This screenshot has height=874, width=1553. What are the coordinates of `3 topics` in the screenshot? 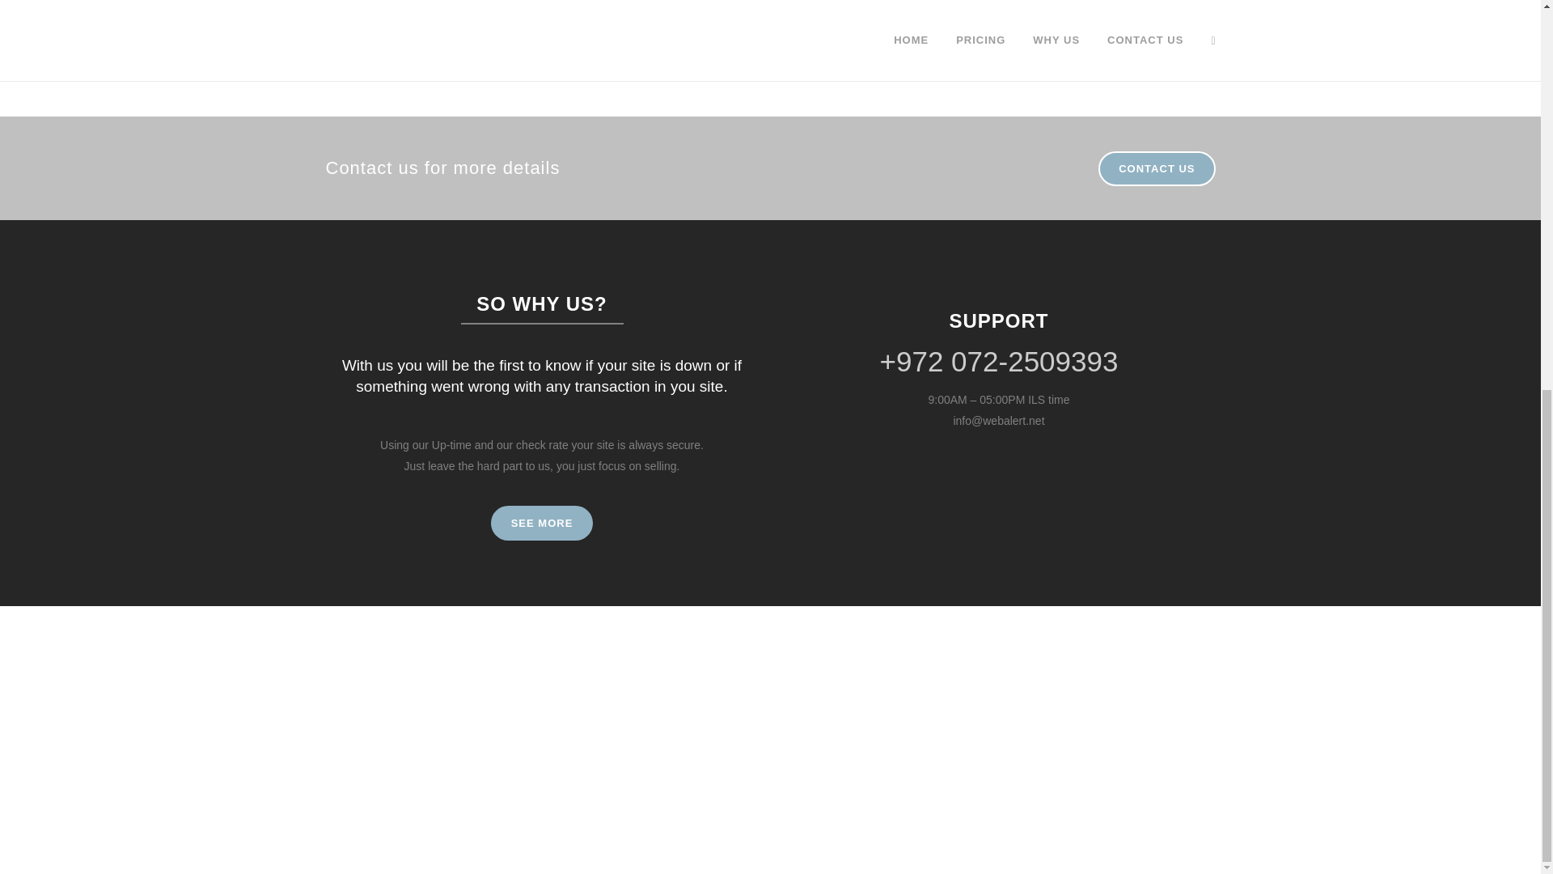 It's located at (855, 21).